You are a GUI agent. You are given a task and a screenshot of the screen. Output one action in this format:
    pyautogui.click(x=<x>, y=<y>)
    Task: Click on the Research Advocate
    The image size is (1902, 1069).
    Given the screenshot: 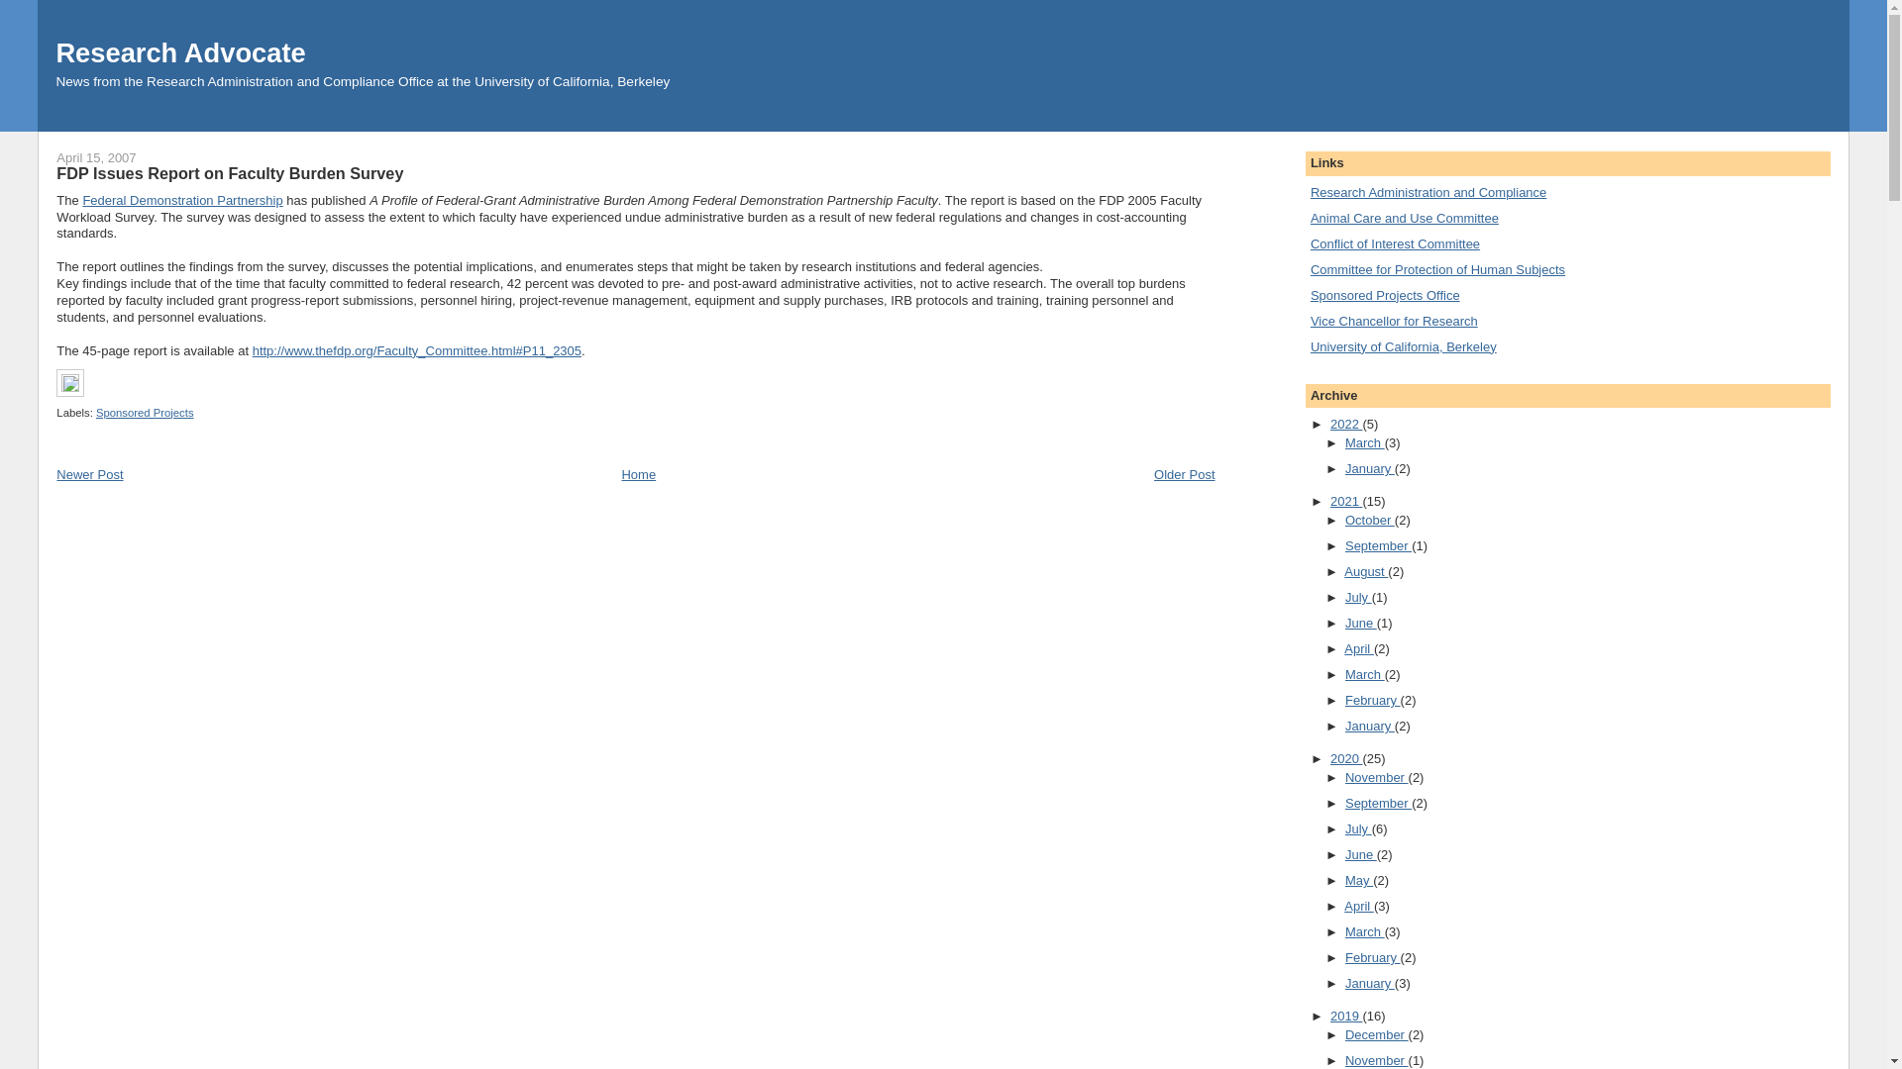 What is the action you would take?
    pyautogui.click(x=179, y=52)
    